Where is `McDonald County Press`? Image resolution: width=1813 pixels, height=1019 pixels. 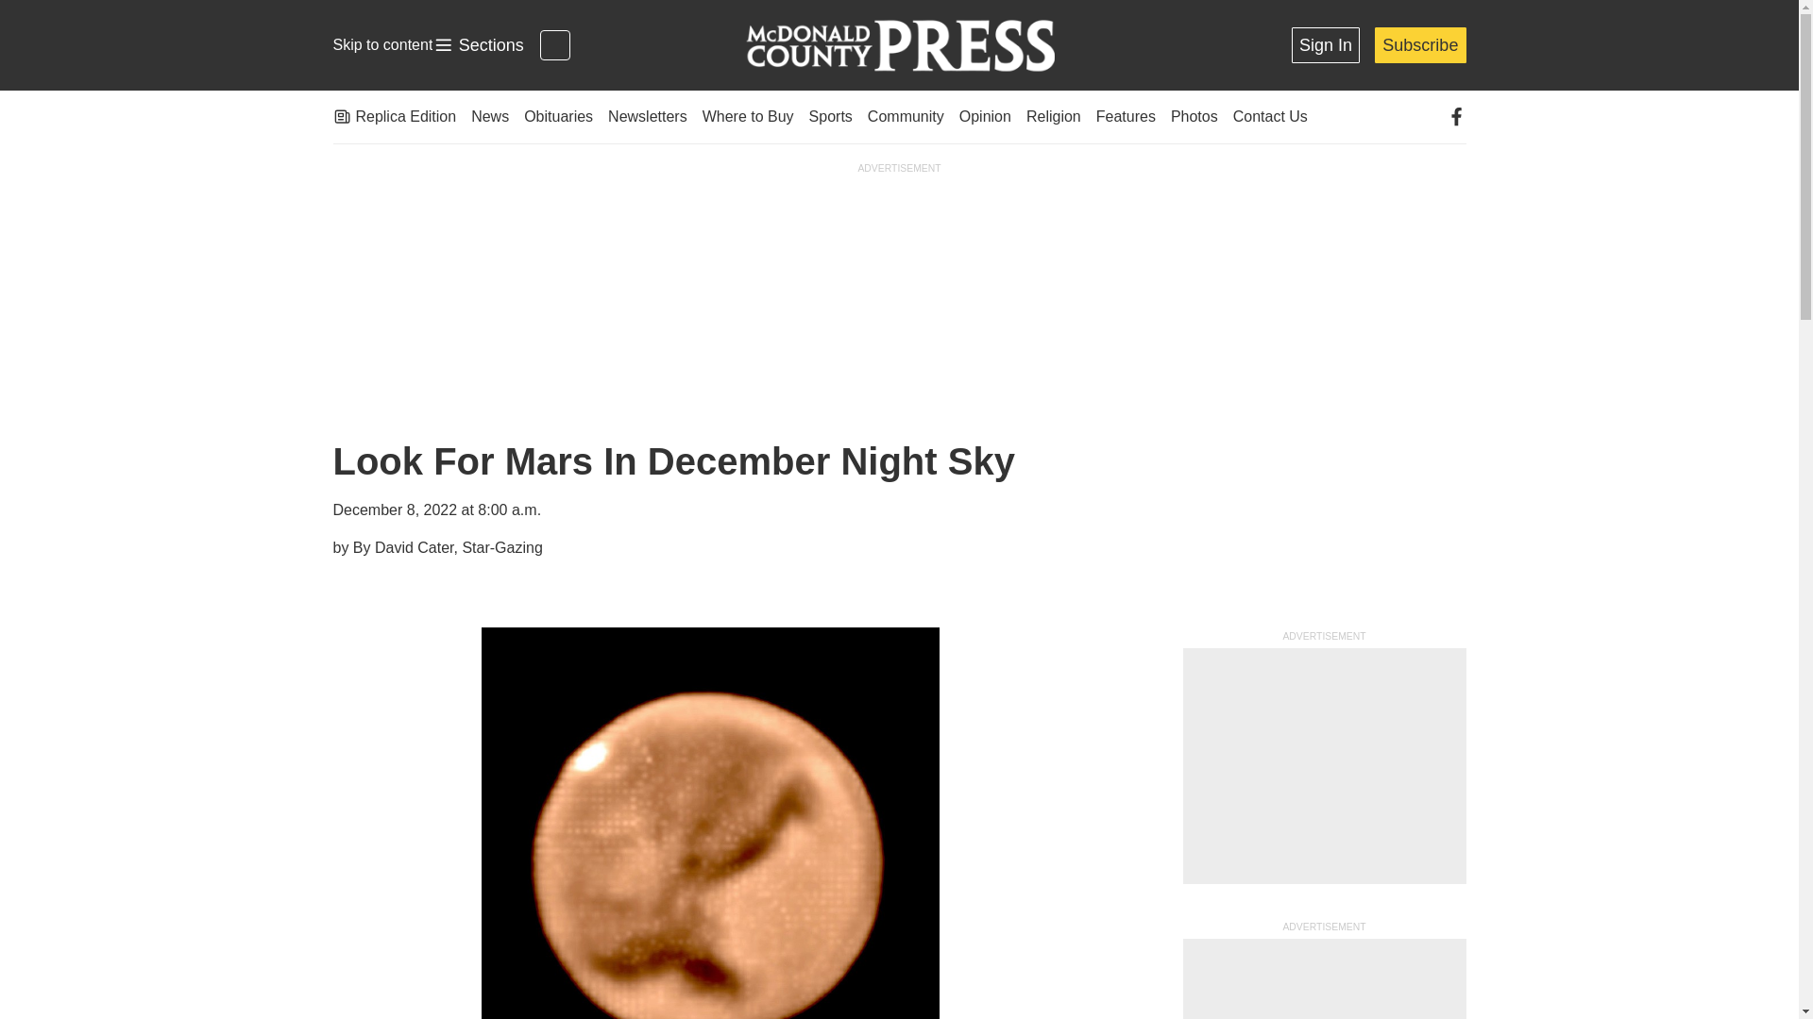
McDonald County Press is located at coordinates (478, 45).